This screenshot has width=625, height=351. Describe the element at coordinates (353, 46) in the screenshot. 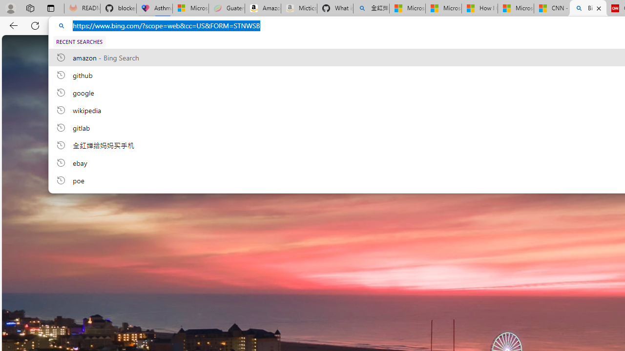

I see `Shopping` at that location.